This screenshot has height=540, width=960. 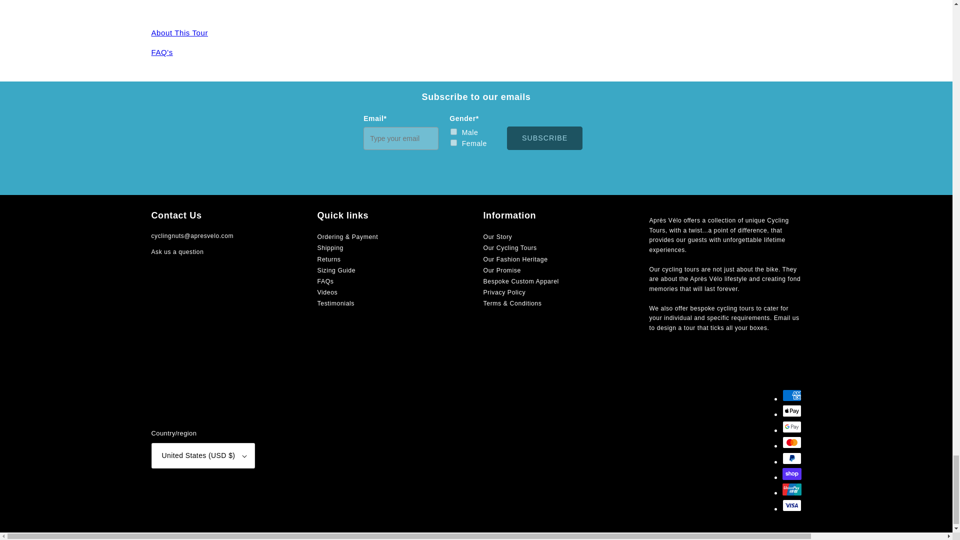 What do you see at coordinates (791, 442) in the screenshot?
I see `Mastercard` at bounding box center [791, 442].